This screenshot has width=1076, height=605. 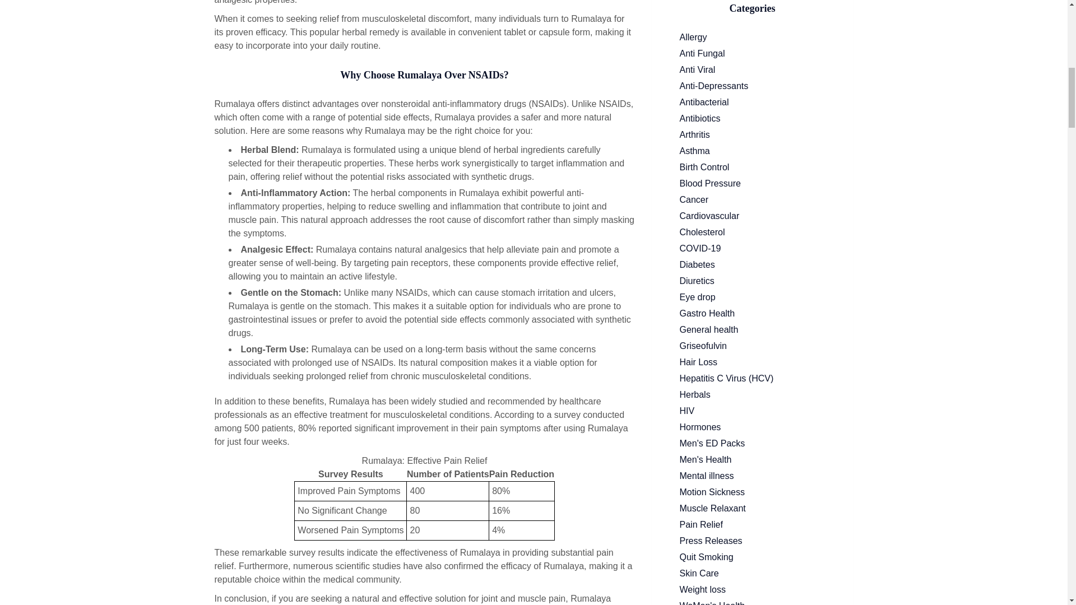 What do you see at coordinates (752, 362) in the screenshot?
I see `Hair Loss` at bounding box center [752, 362].